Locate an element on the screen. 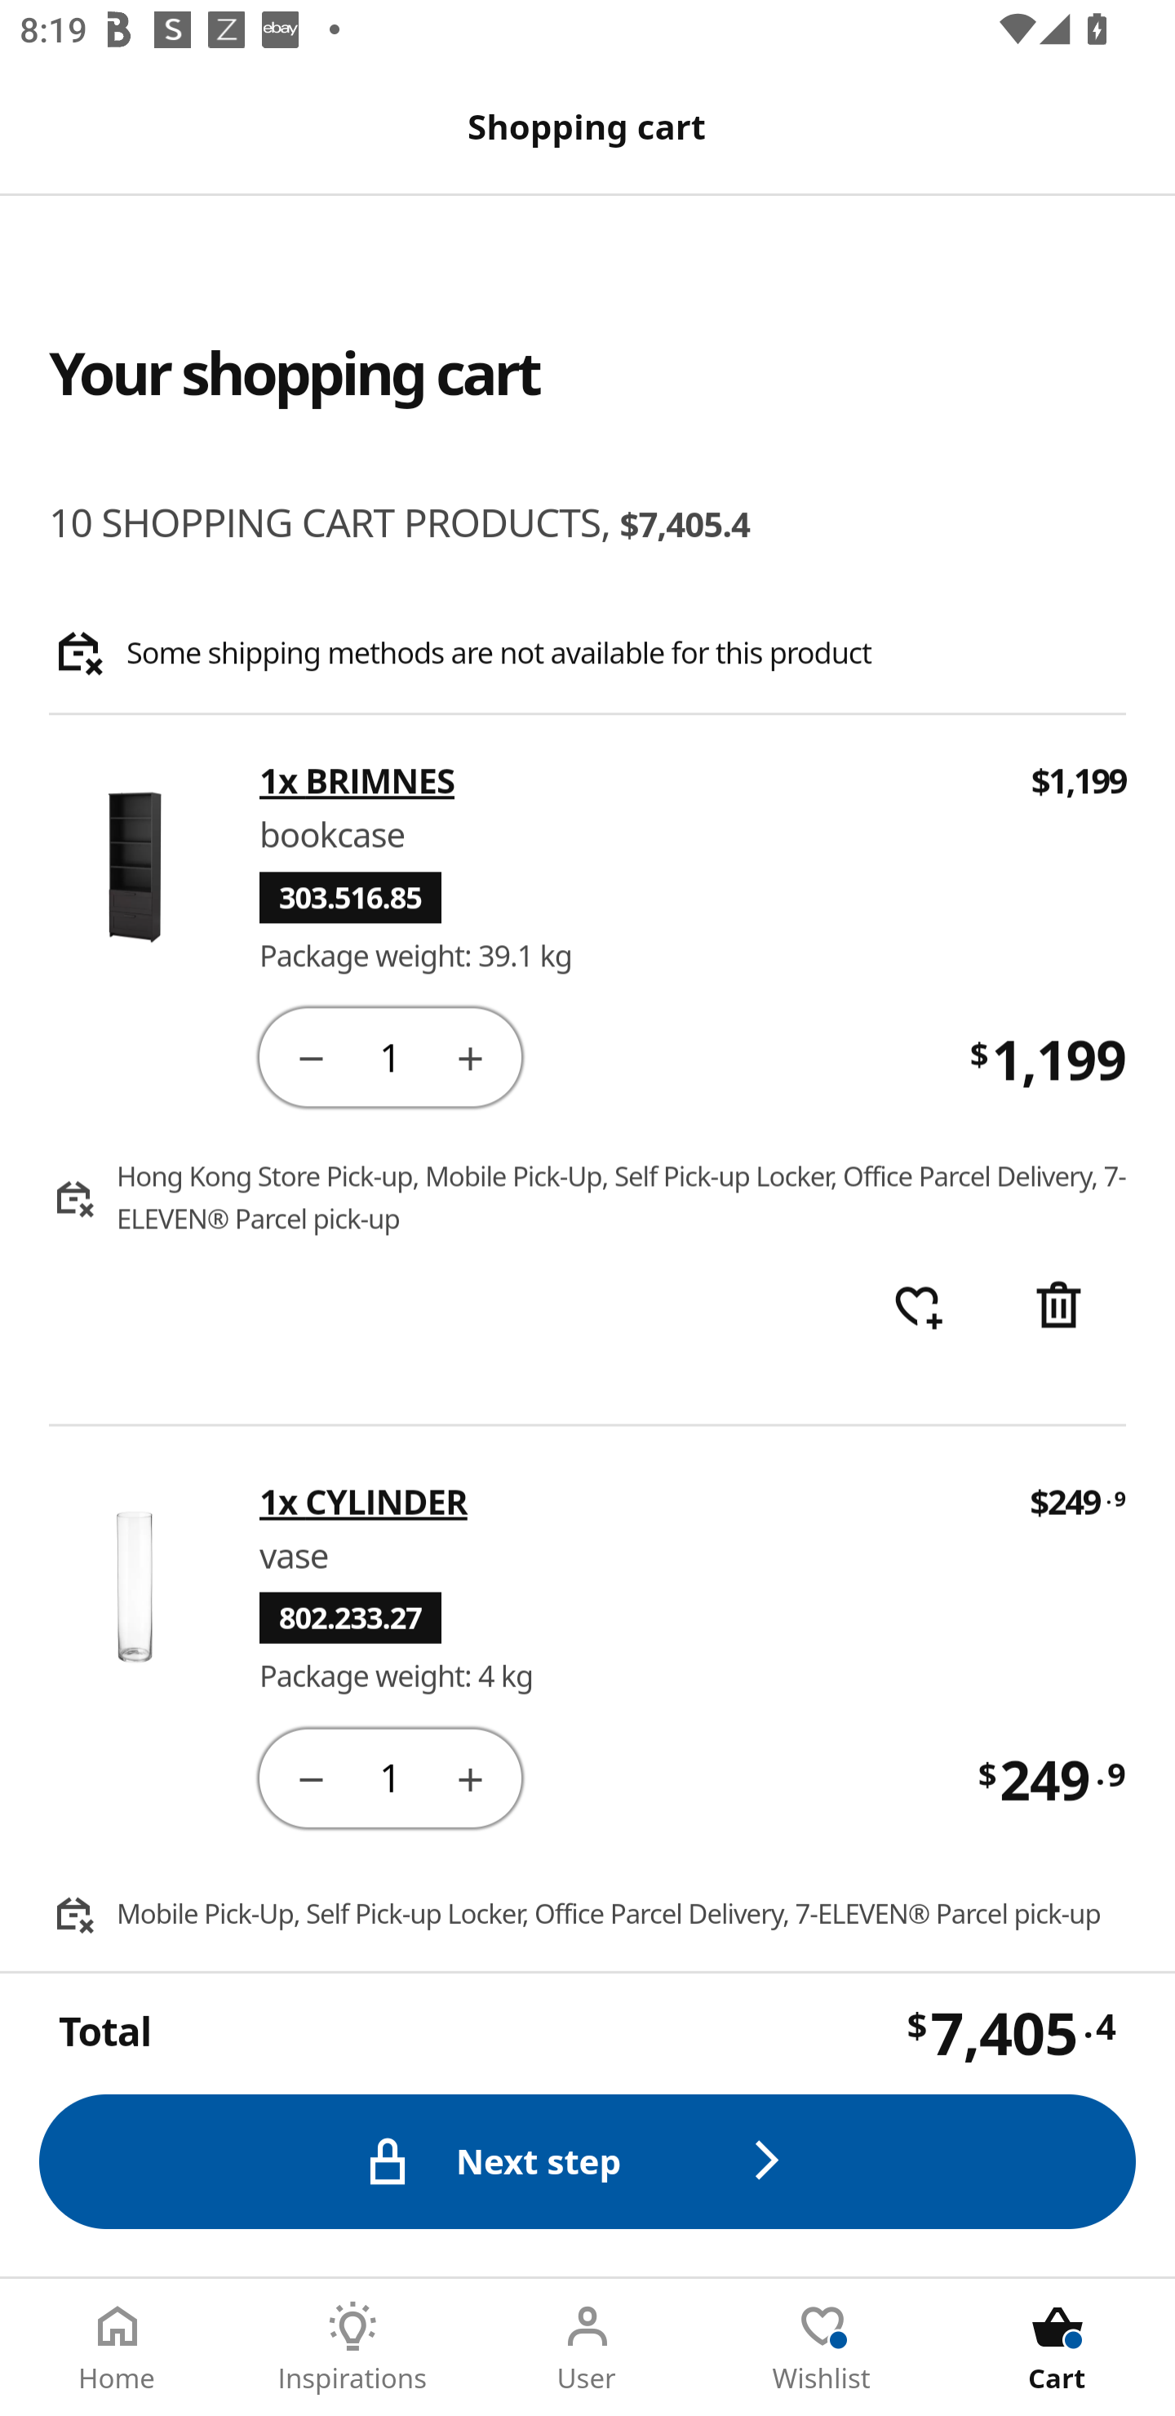   is located at coordinates (470, 1776).